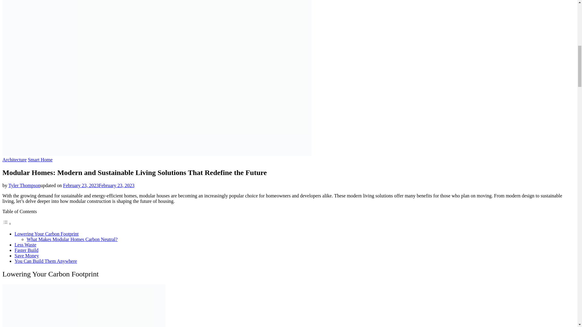 This screenshot has width=582, height=327. What do you see at coordinates (27, 256) in the screenshot?
I see `Save Money` at bounding box center [27, 256].